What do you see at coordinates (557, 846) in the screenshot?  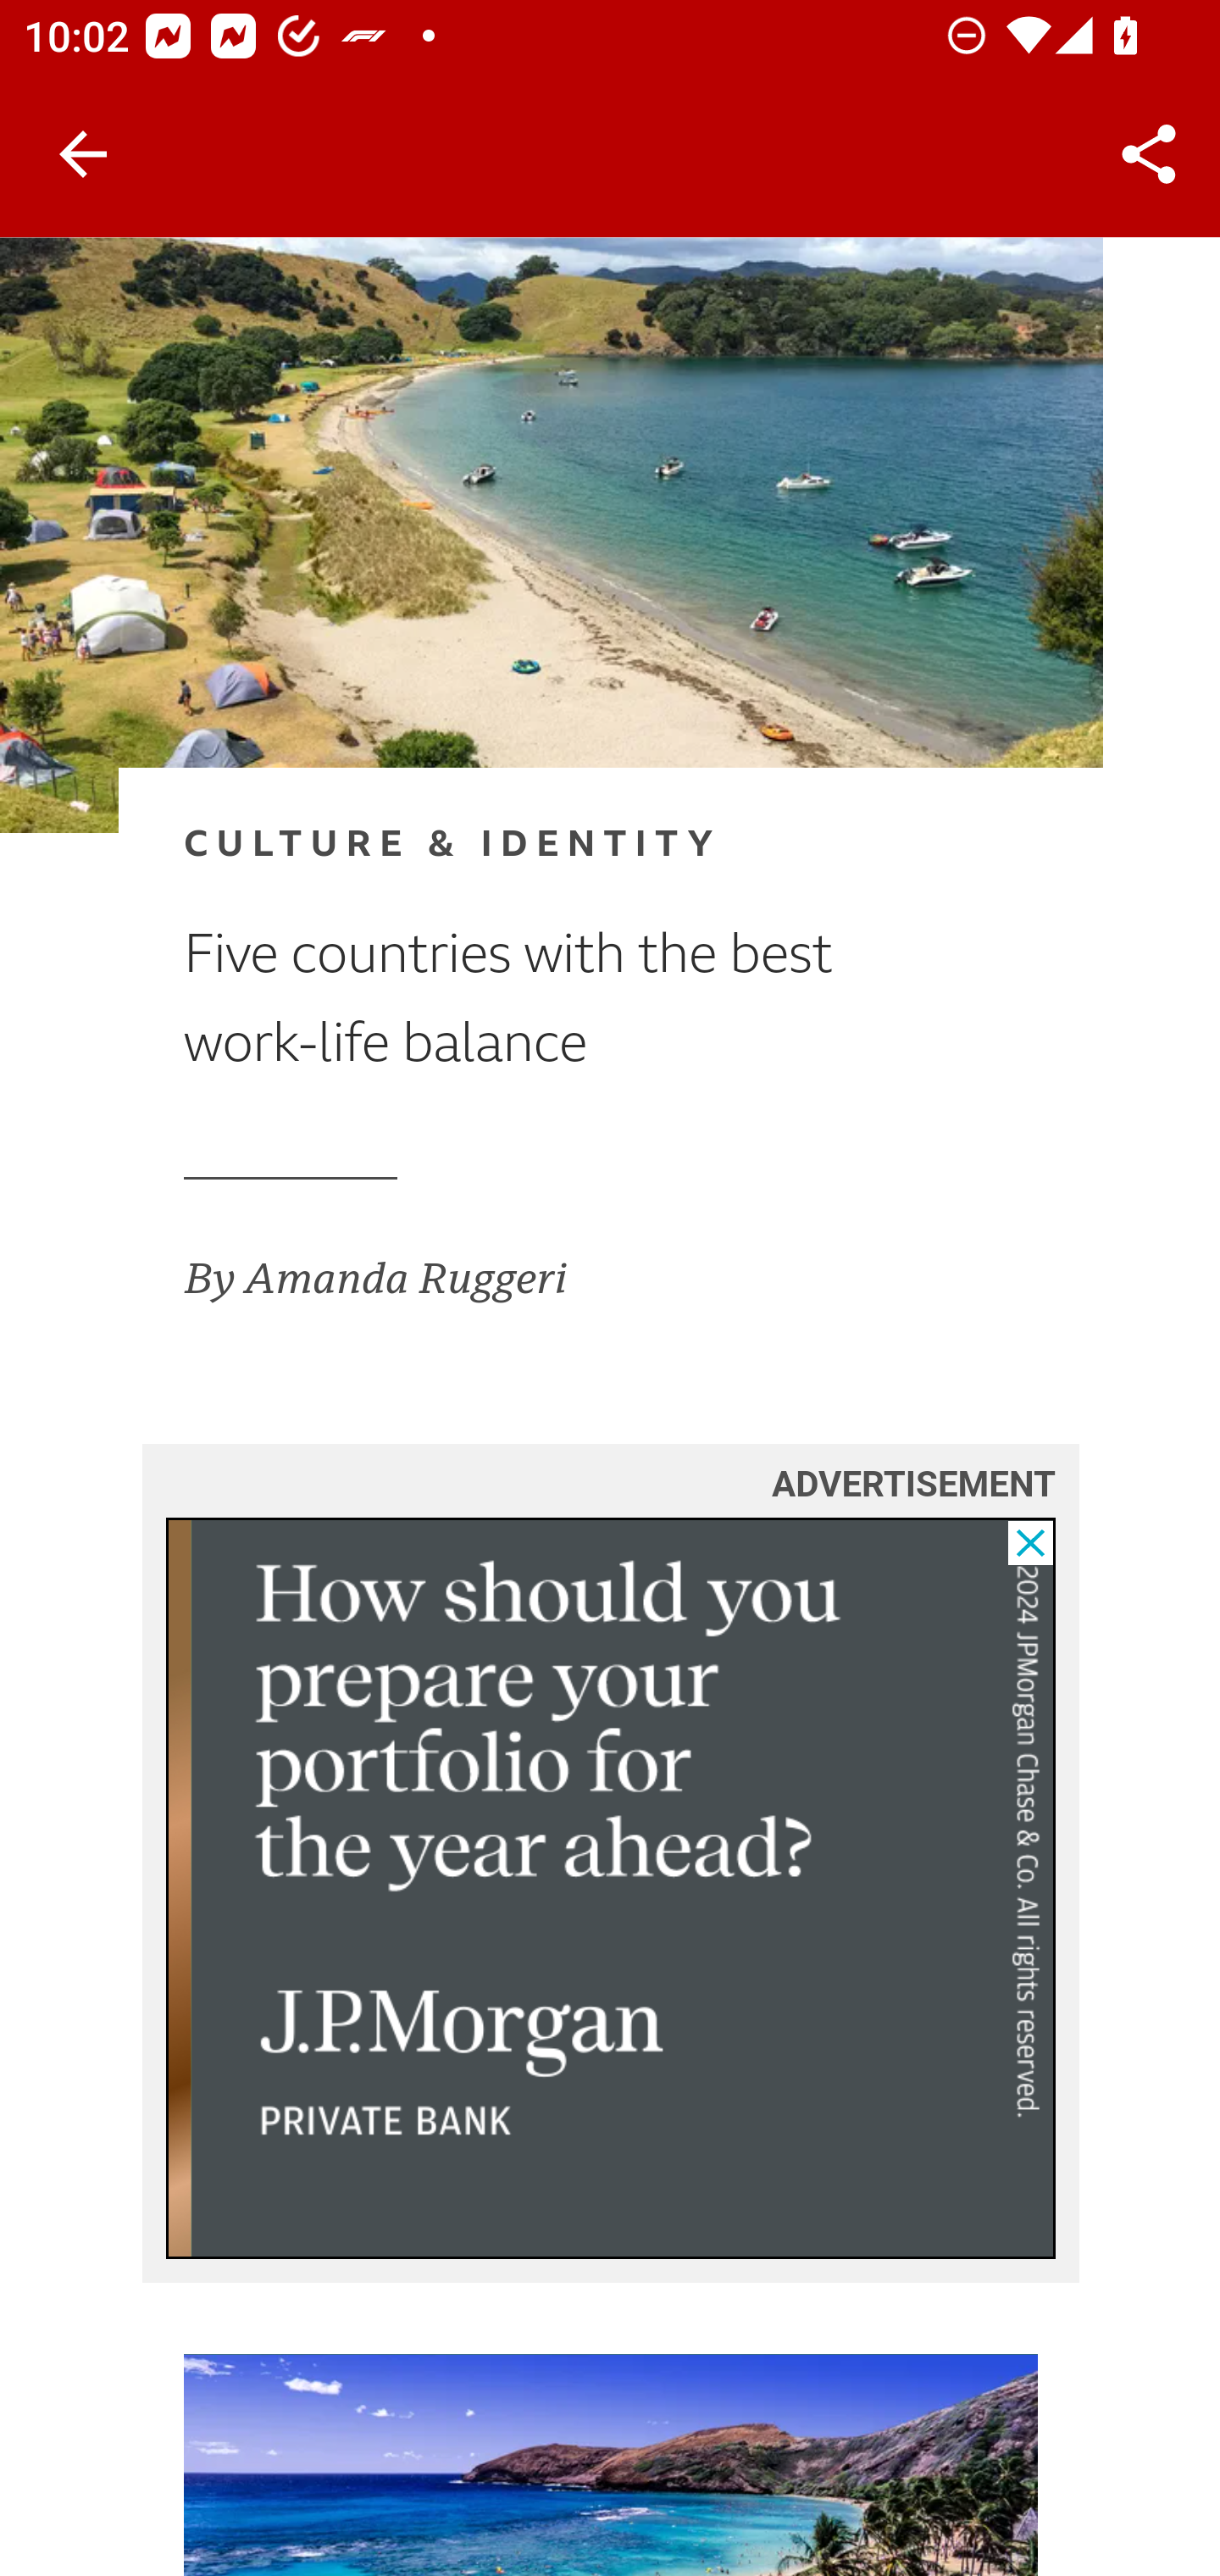 I see `CULTURE & IDENTITY` at bounding box center [557, 846].